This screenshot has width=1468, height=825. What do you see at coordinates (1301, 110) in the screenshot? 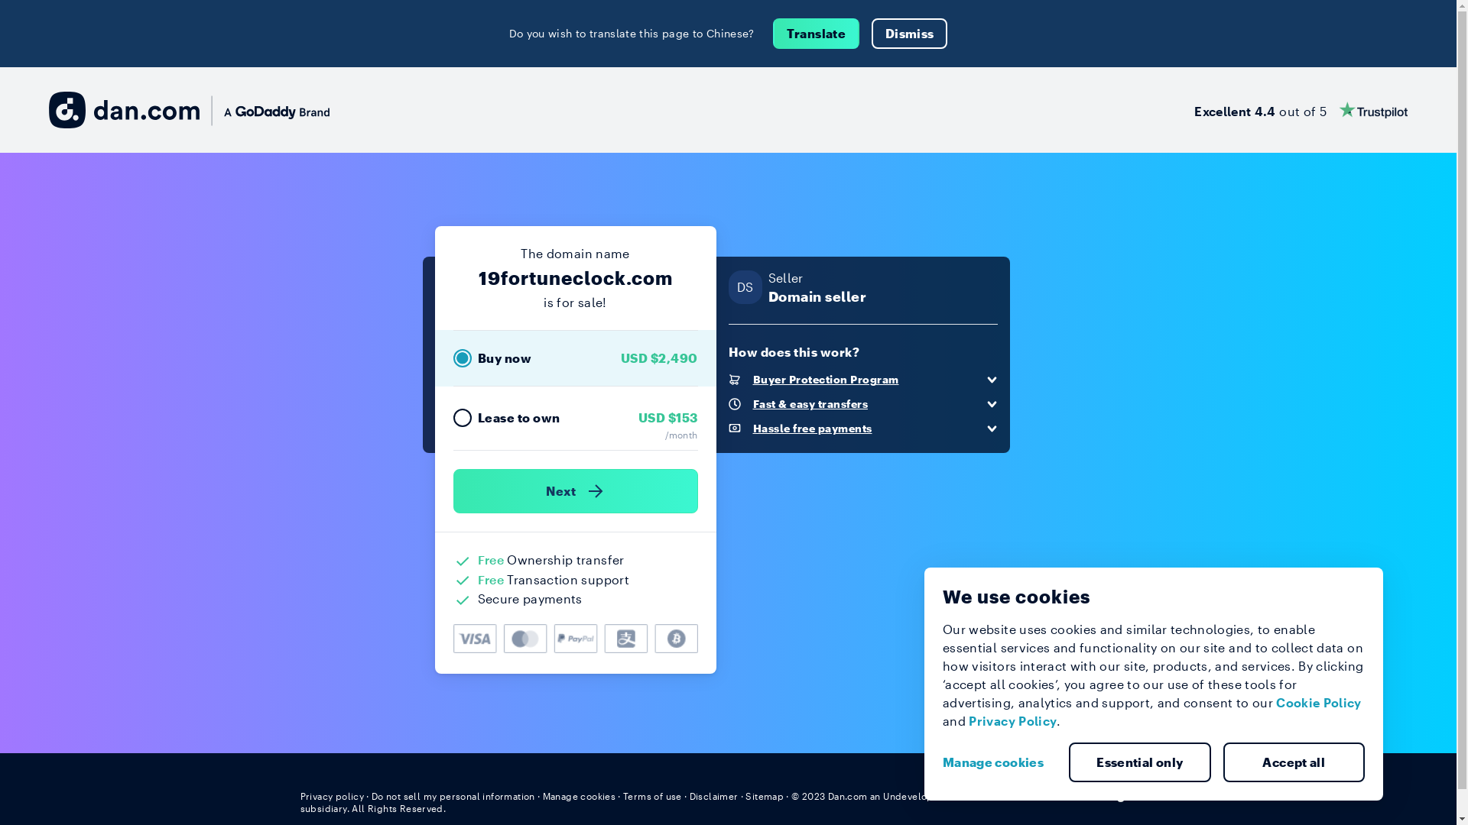
I see `Excellent 4.4 out of 5` at bounding box center [1301, 110].